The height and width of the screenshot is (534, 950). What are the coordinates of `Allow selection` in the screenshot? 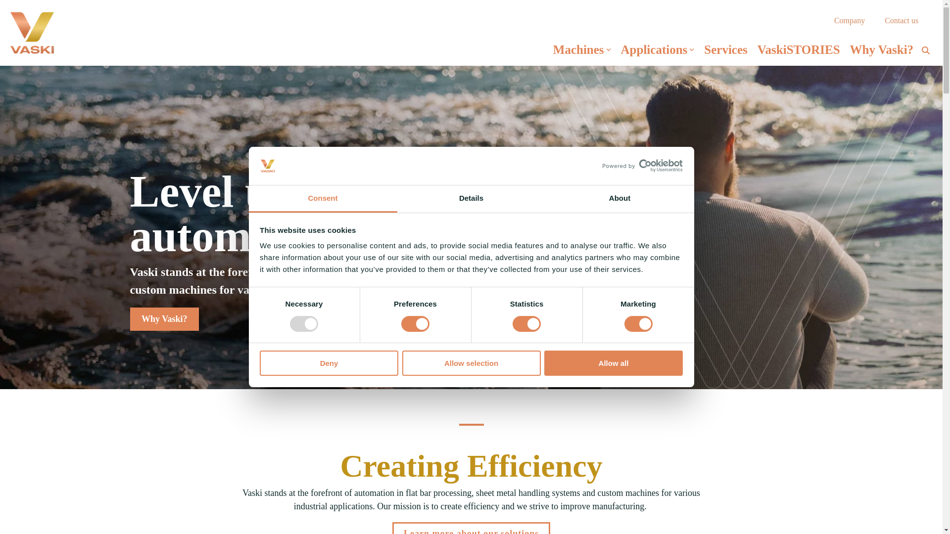 It's located at (471, 363).